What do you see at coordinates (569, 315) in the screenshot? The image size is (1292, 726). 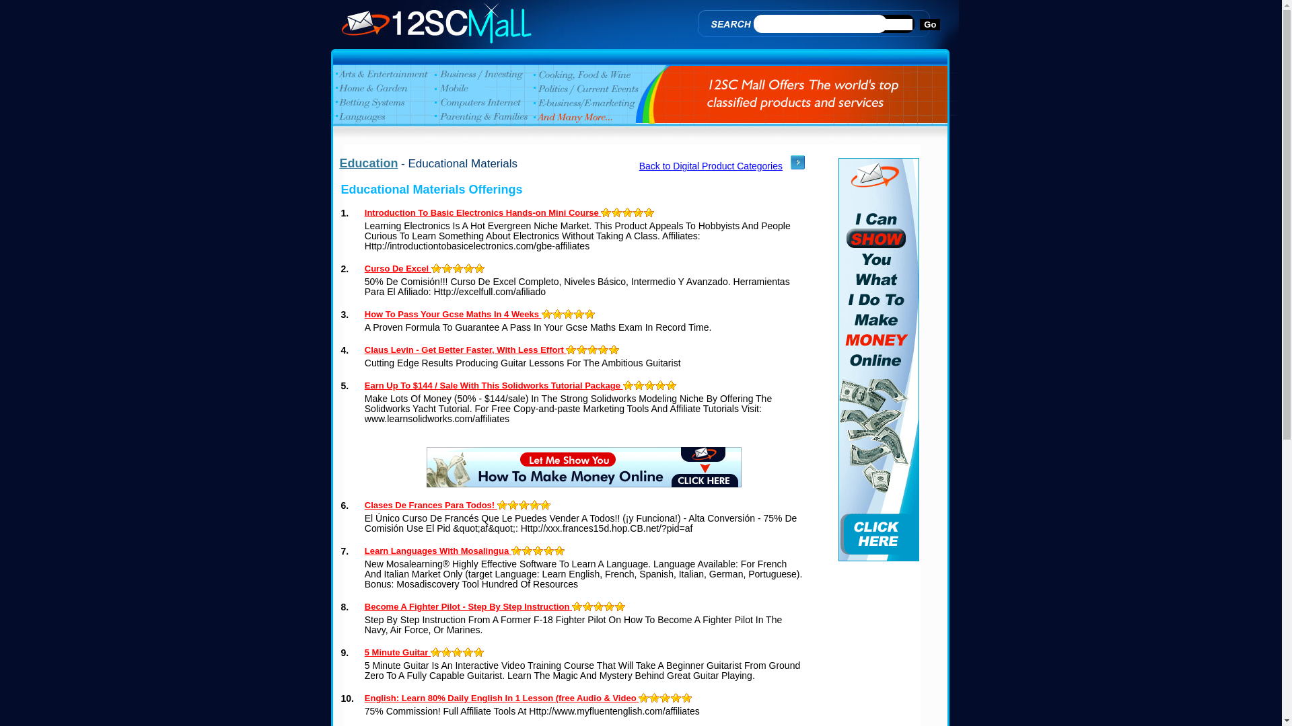 I see `recommended` at bounding box center [569, 315].